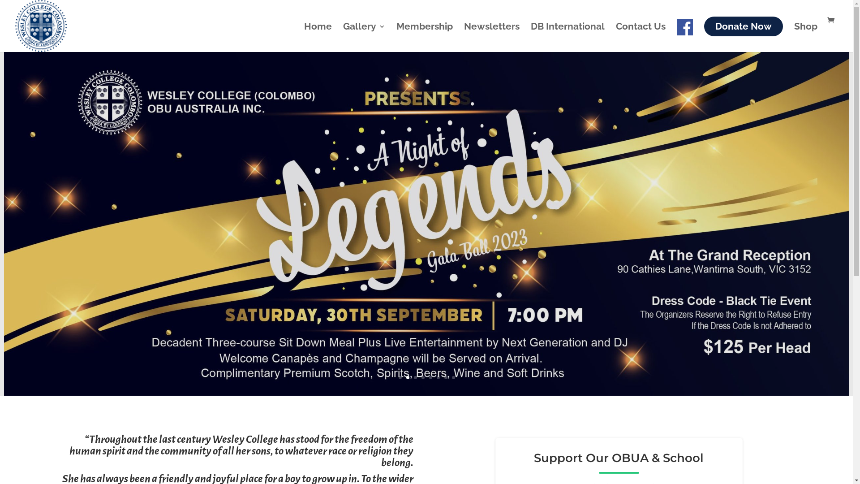 The width and height of the screenshot is (860, 484). What do you see at coordinates (416, 377) in the screenshot?
I see `3` at bounding box center [416, 377].